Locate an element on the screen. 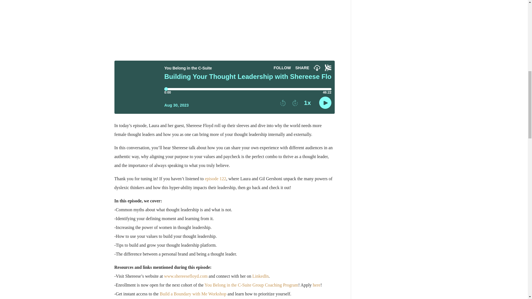 This screenshot has height=299, width=532. Build a Boundary with Me Workshop is located at coordinates (193, 294).